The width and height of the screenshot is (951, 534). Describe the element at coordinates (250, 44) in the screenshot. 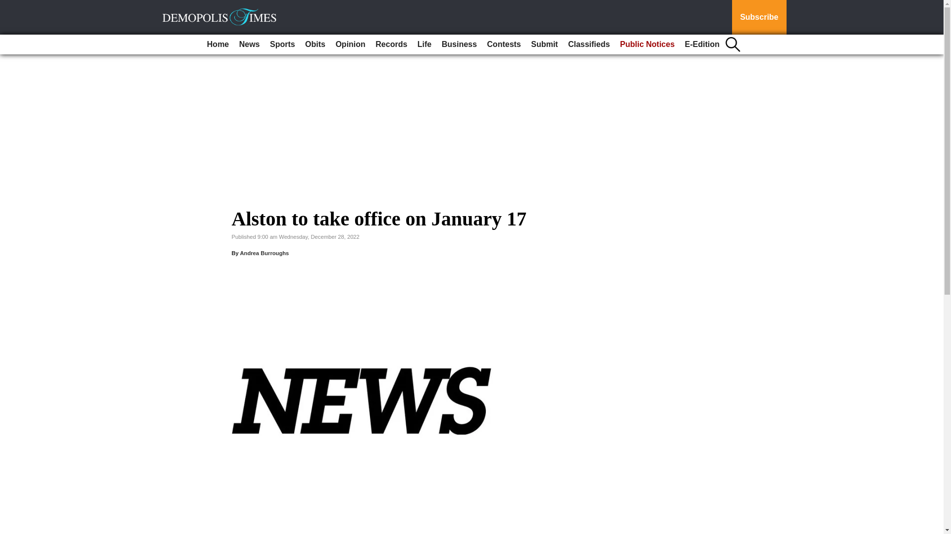

I see `News` at that location.